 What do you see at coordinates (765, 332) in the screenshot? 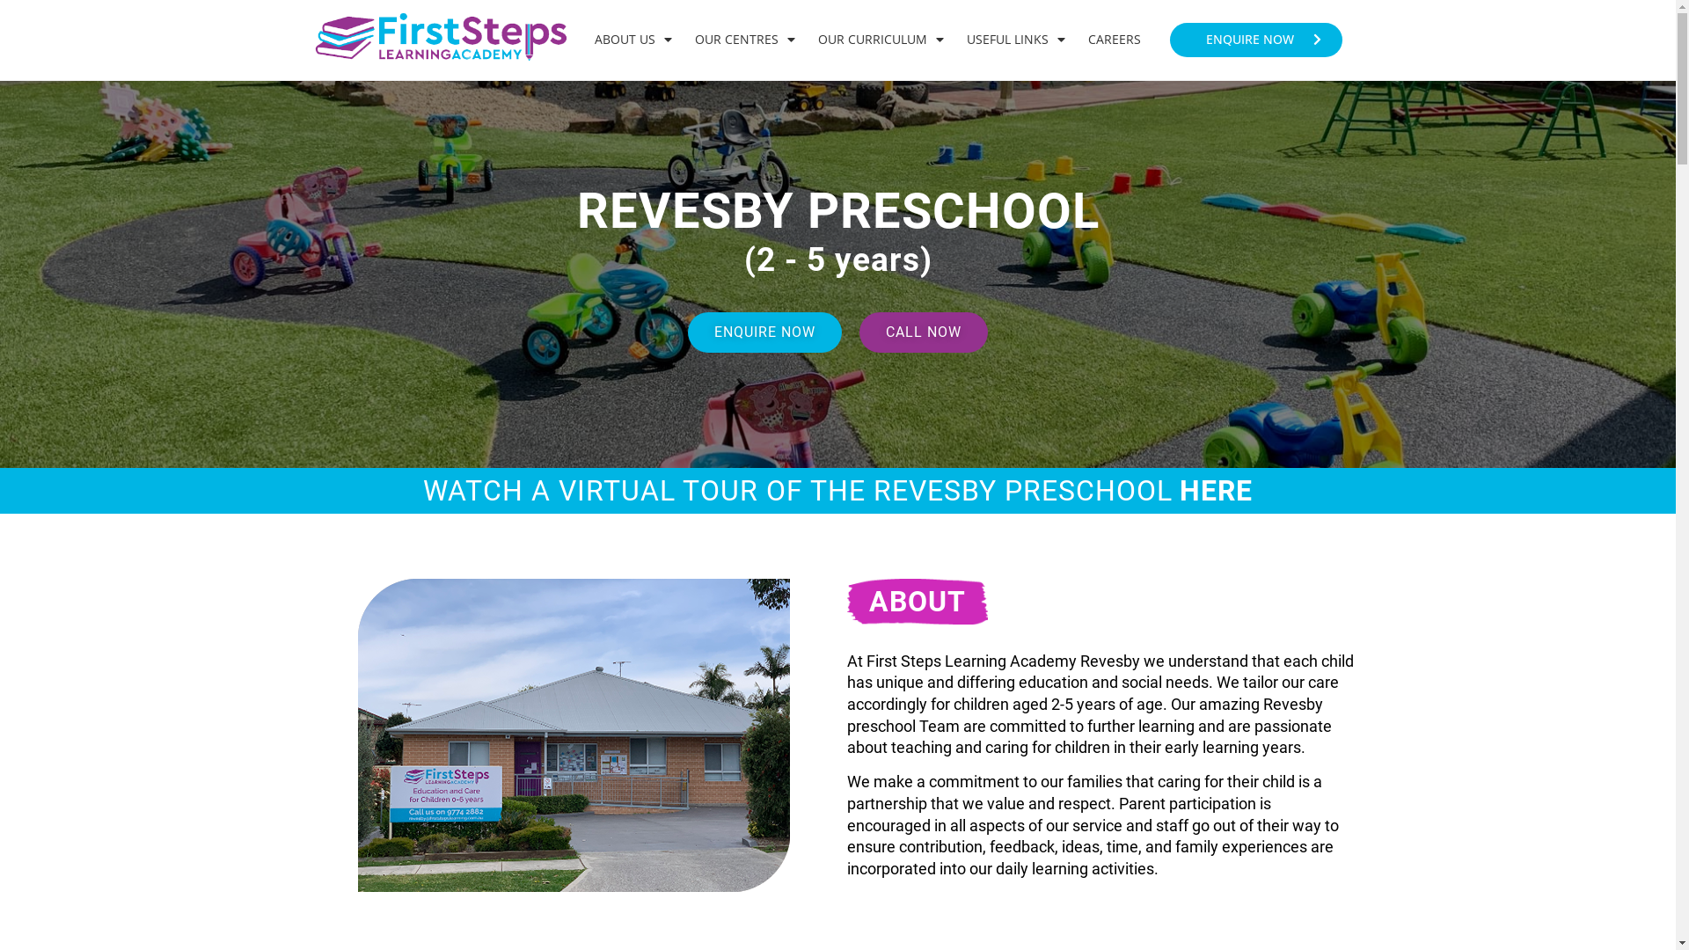
I see `ENQUIRE NOW` at bounding box center [765, 332].